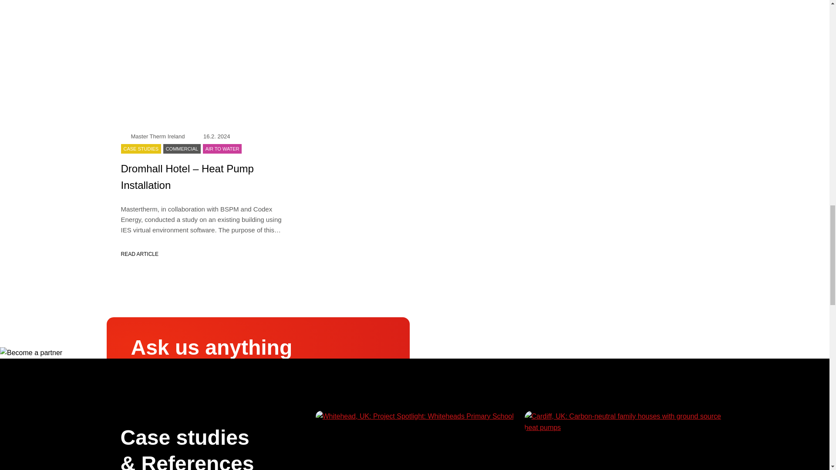 This screenshot has height=470, width=836. What do you see at coordinates (206, 254) in the screenshot?
I see `READ ARTICLE` at bounding box center [206, 254].